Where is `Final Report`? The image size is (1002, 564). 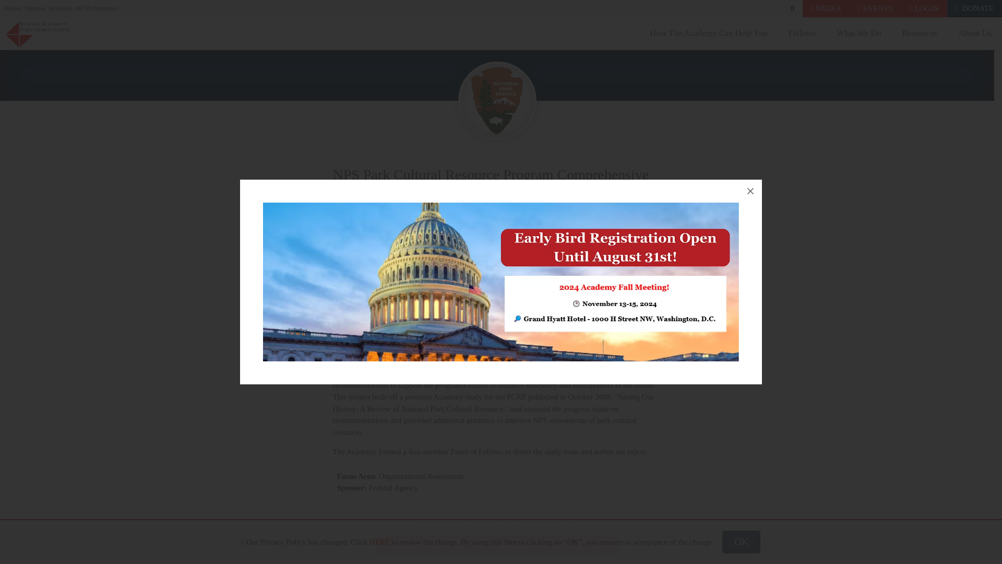 Final Report is located at coordinates (497, 544).